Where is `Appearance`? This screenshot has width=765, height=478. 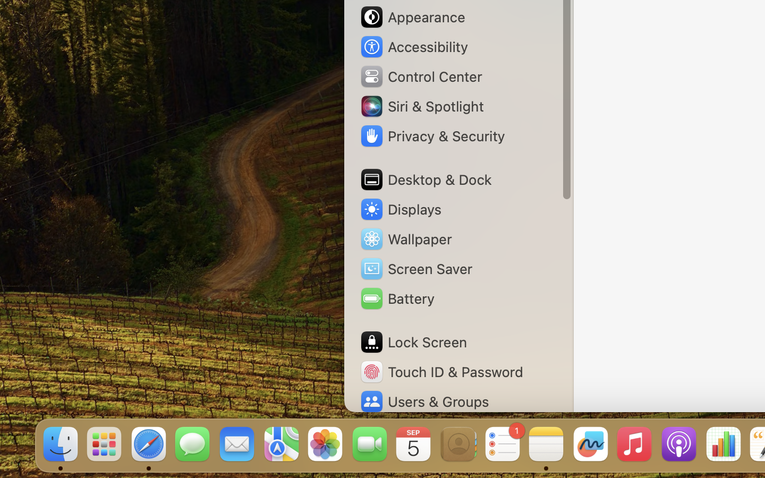 Appearance is located at coordinates (412, 17).